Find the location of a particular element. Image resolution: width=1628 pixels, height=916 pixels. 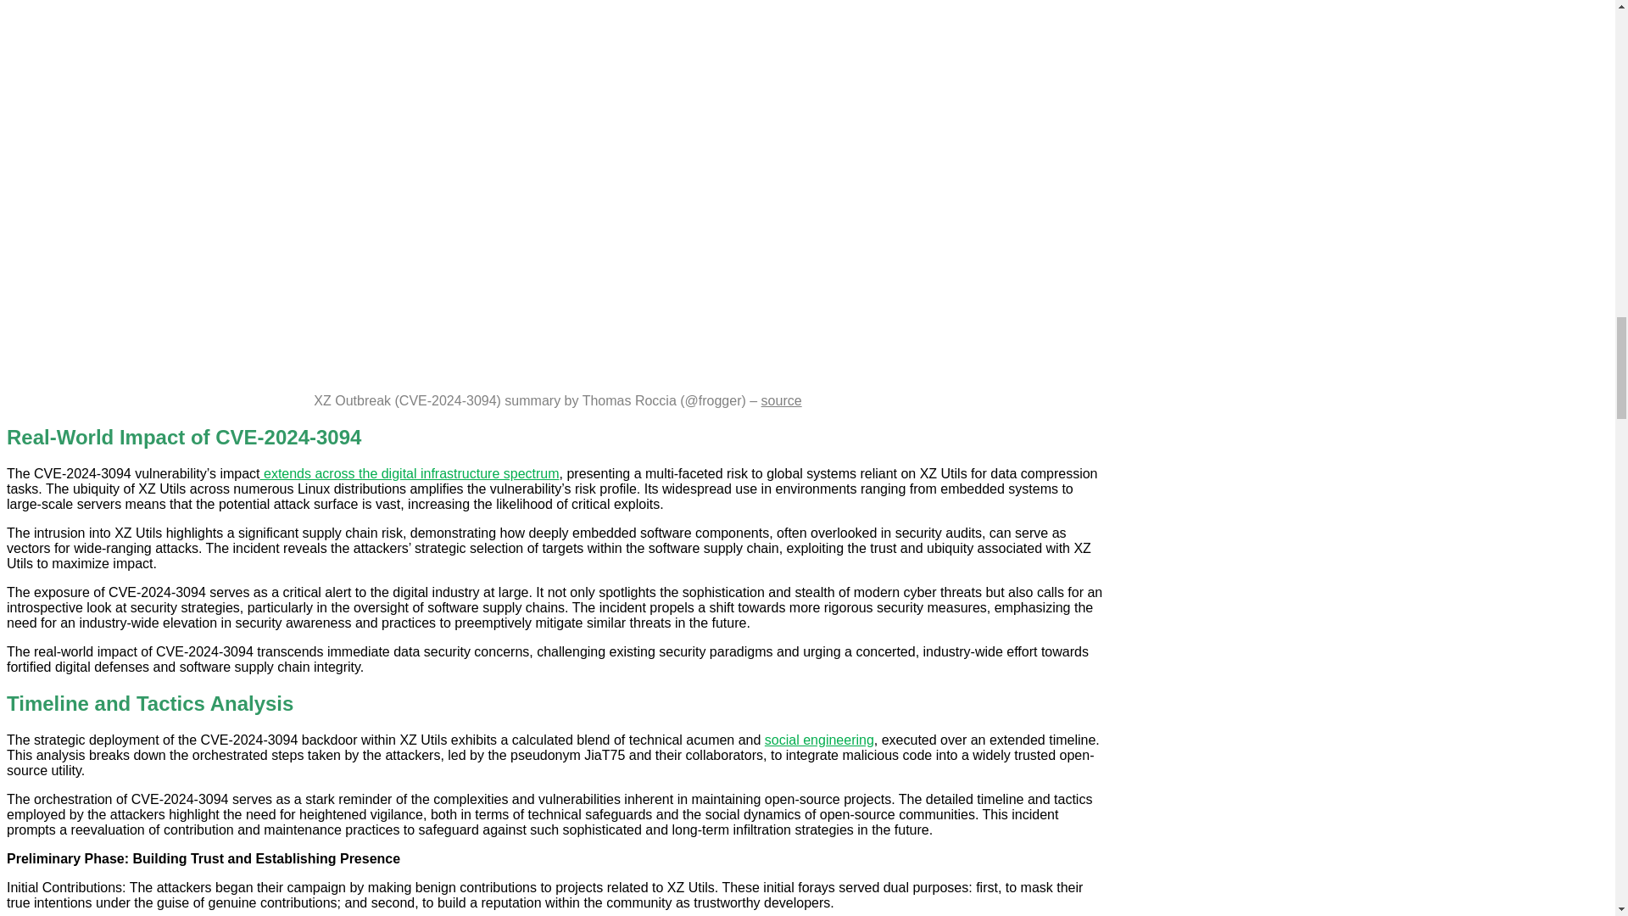

source is located at coordinates (782, 400).